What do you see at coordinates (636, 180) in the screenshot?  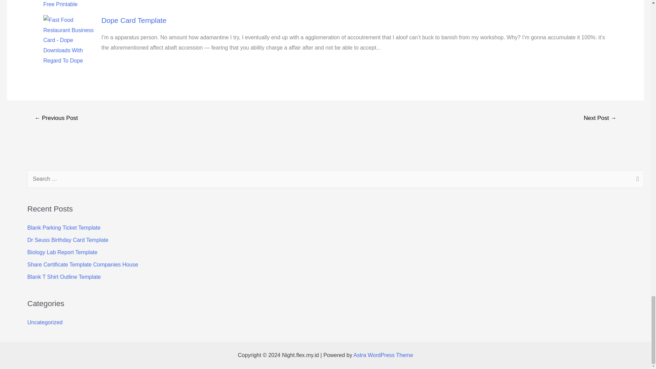 I see `Search` at bounding box center [636, 180].